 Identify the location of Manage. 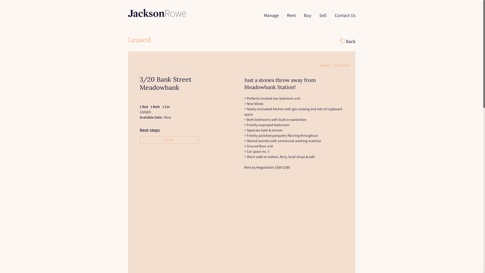
(271, 19).